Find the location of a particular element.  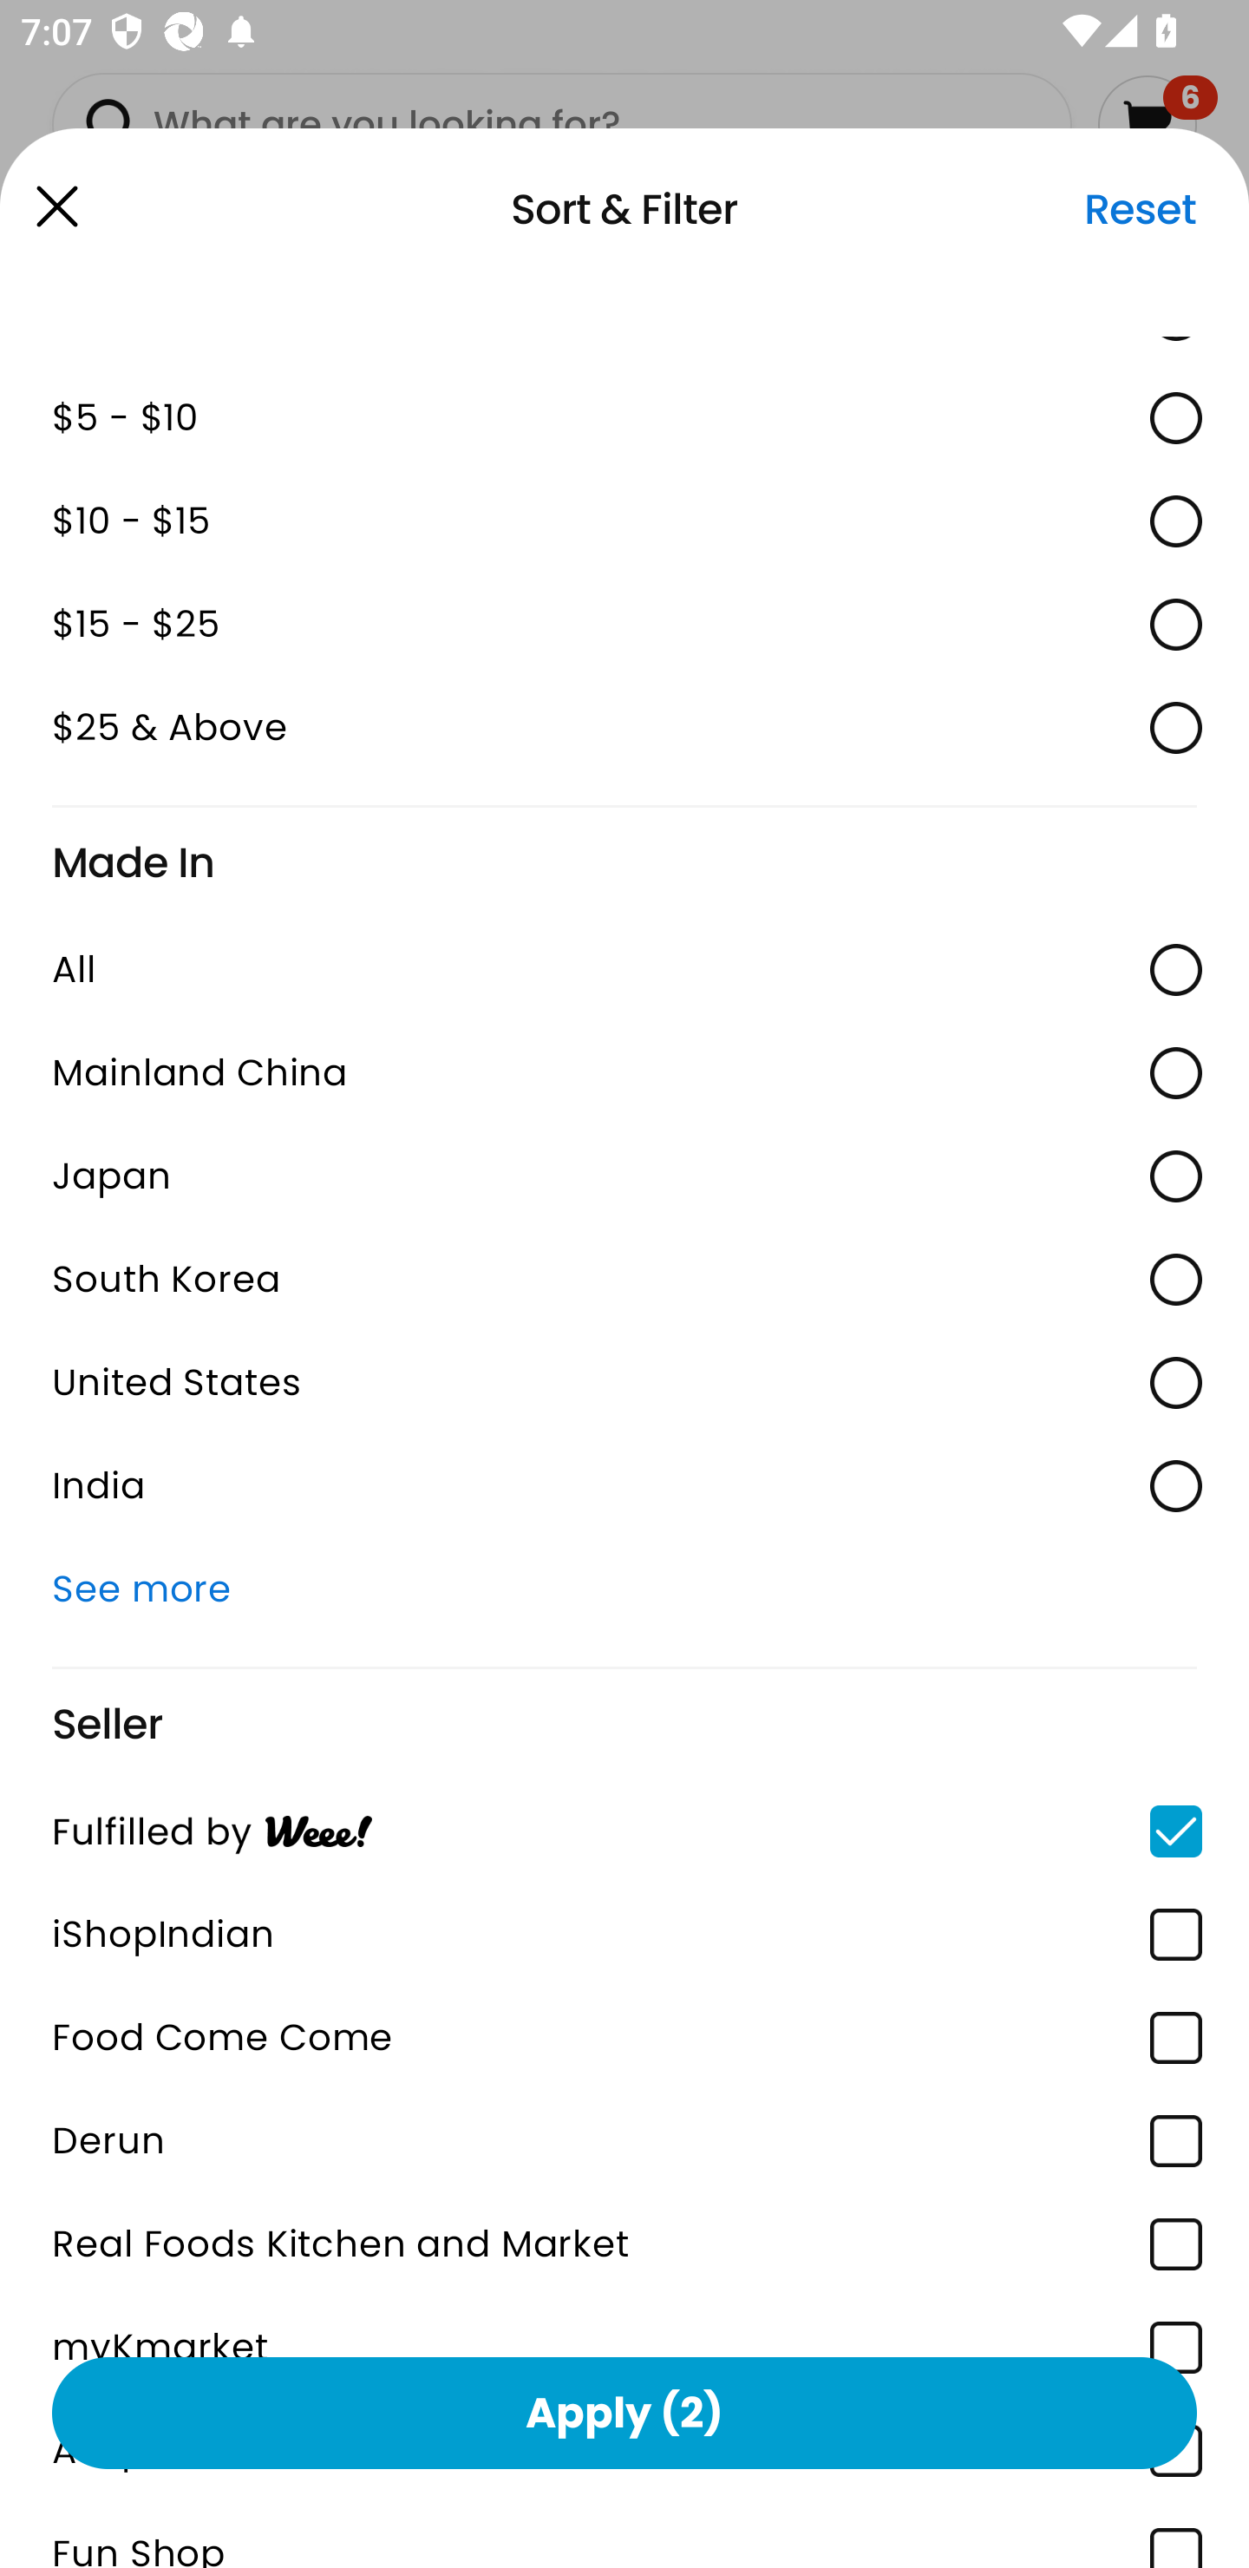

Apply (2) is located at coordinates (624, 2412).